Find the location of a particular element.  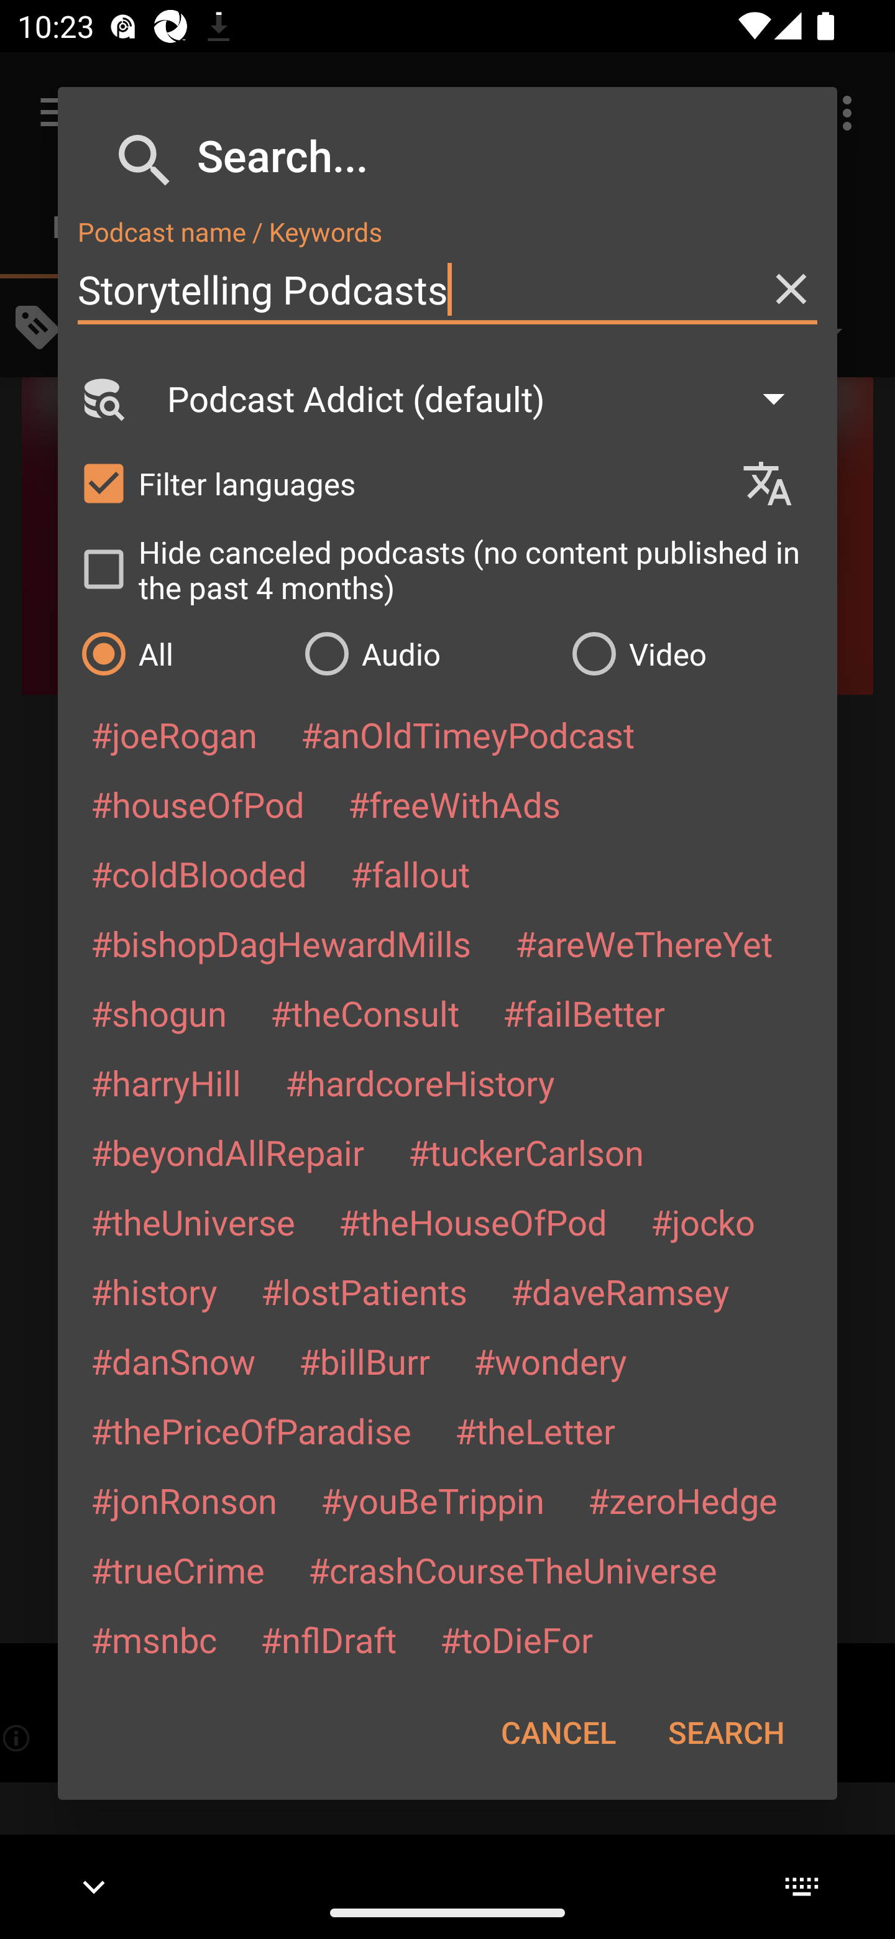

#jonRonson is located at coordinates (184, 1500).